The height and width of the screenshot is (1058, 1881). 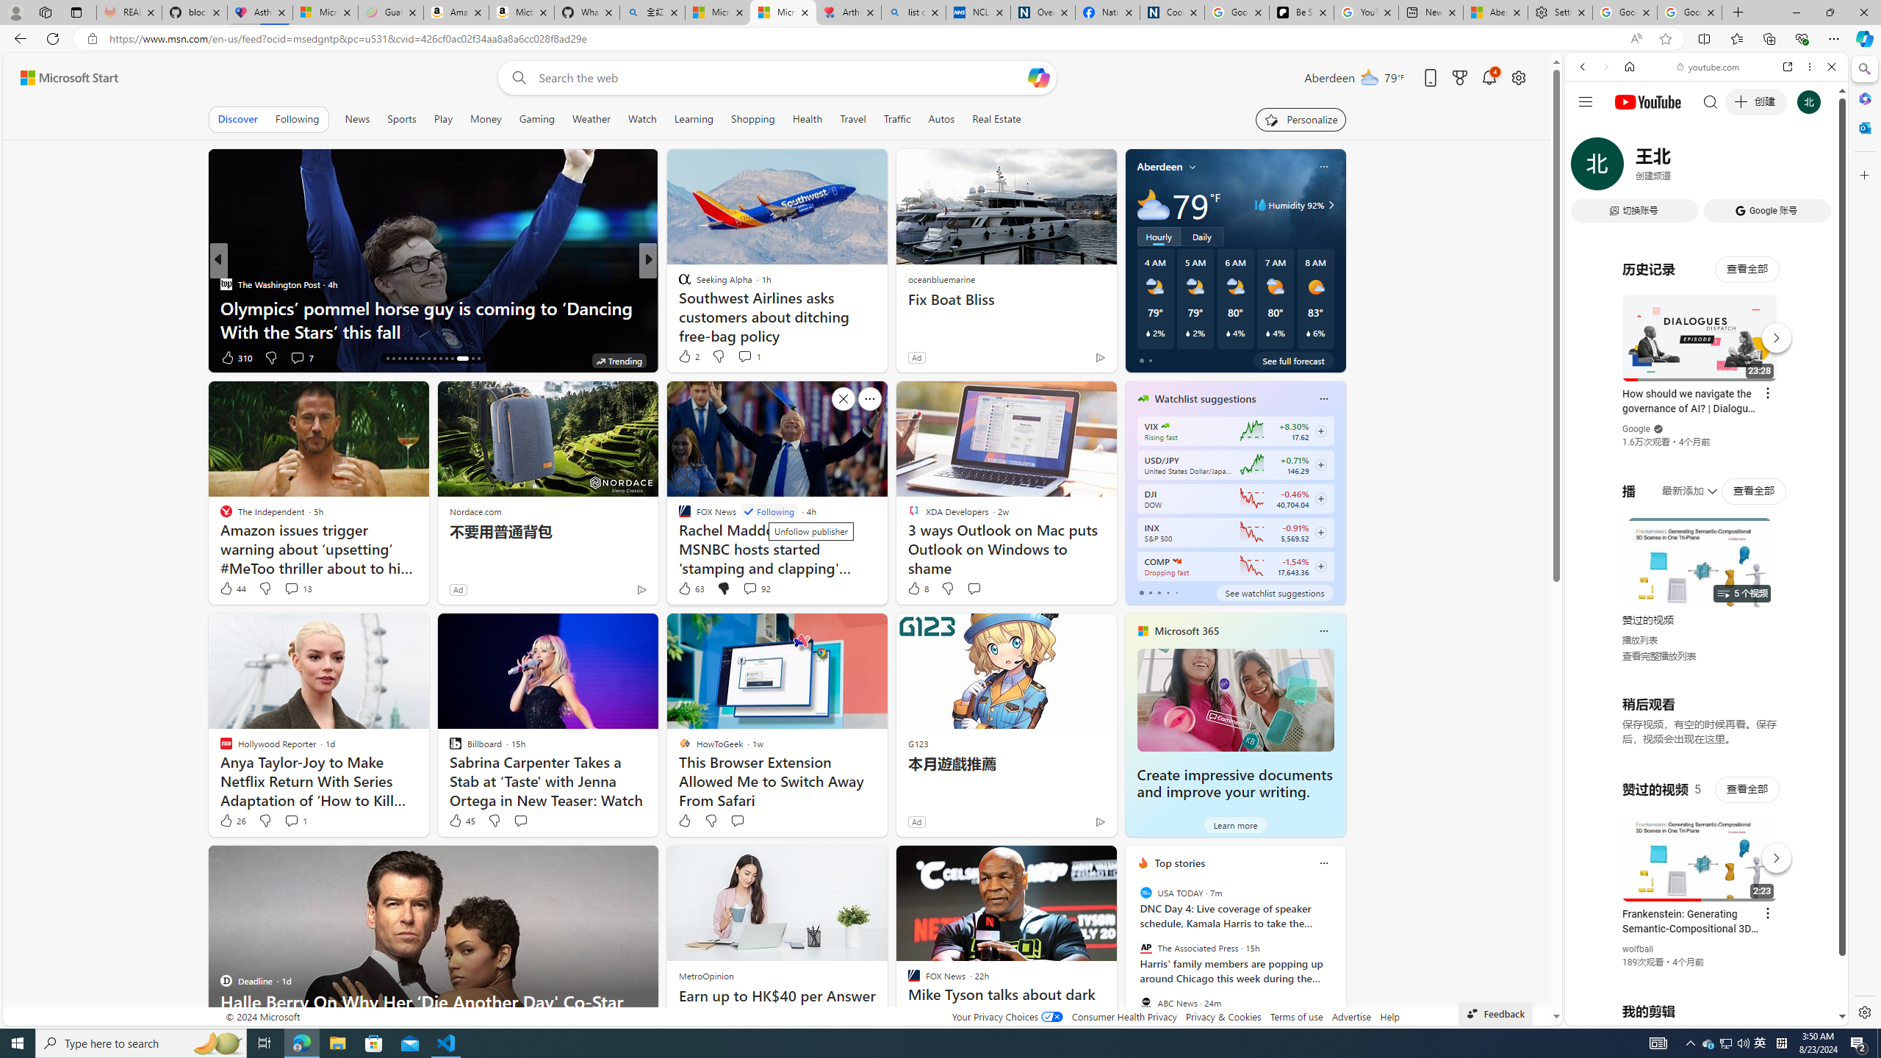 What do you see at coordinates (416, 359) in the screenshot?
I see `AutomationID: tab-21` at bounding box center [416, 359].